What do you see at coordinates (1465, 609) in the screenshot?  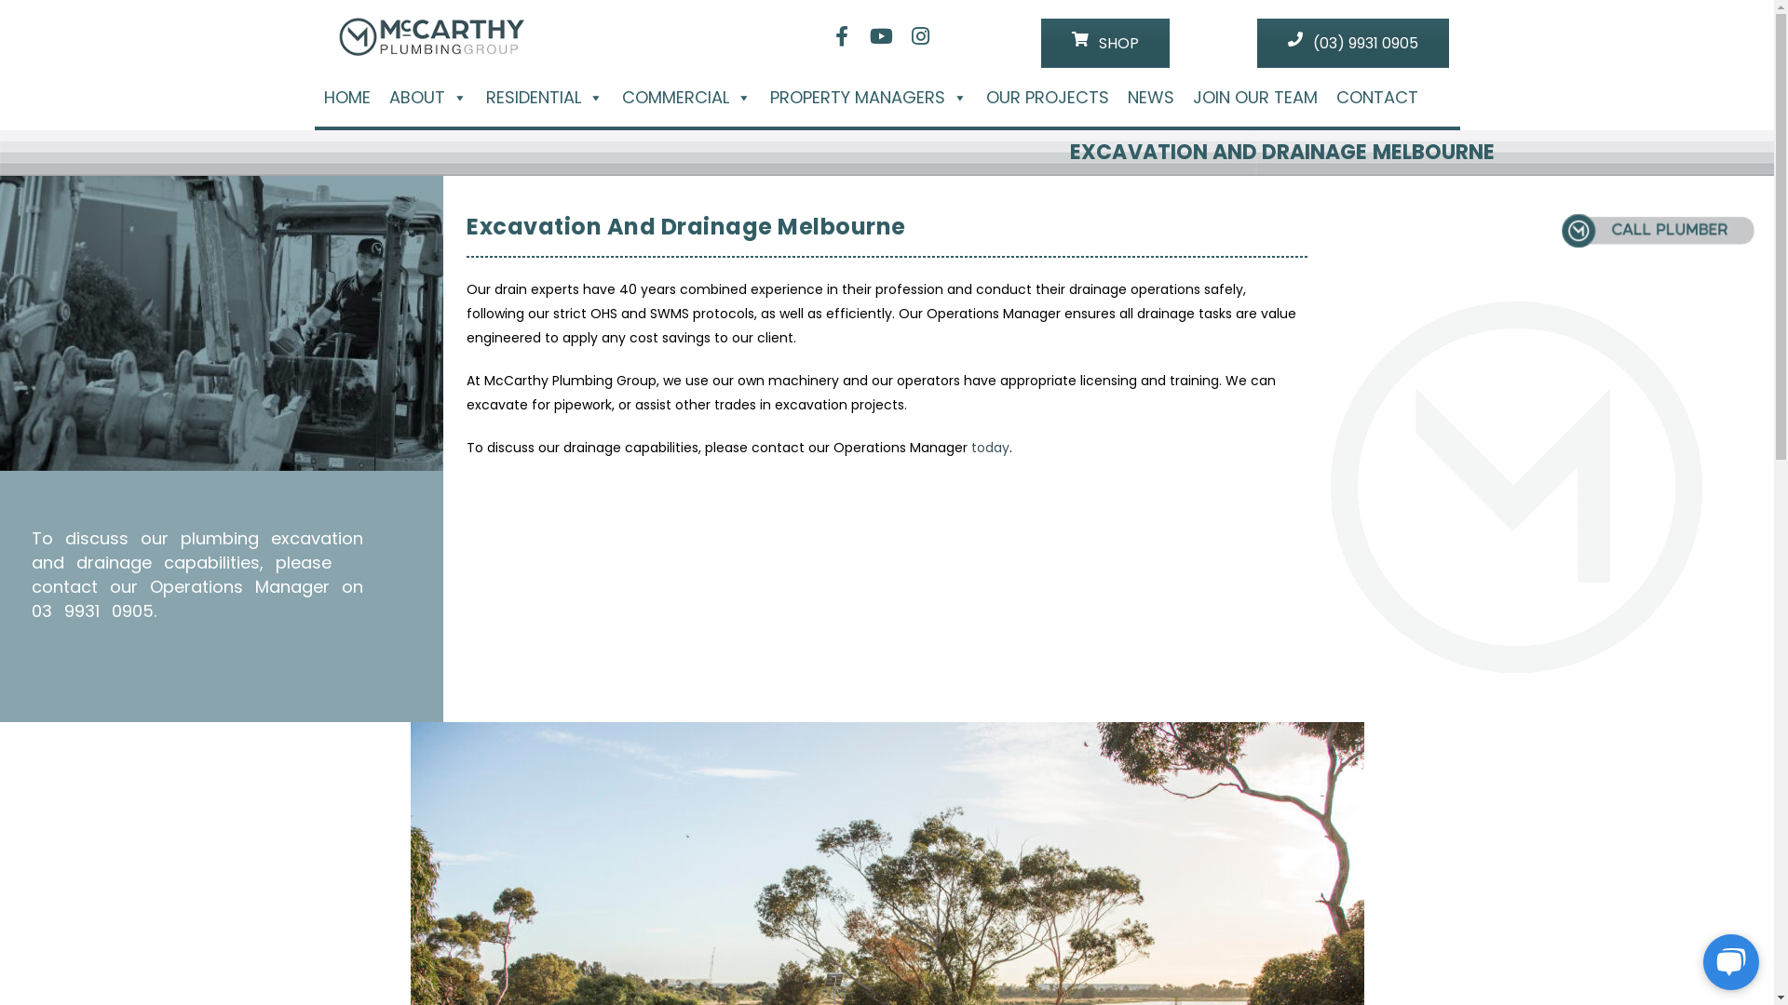 I see `Deer Park` at bounding box center [1465, 609].